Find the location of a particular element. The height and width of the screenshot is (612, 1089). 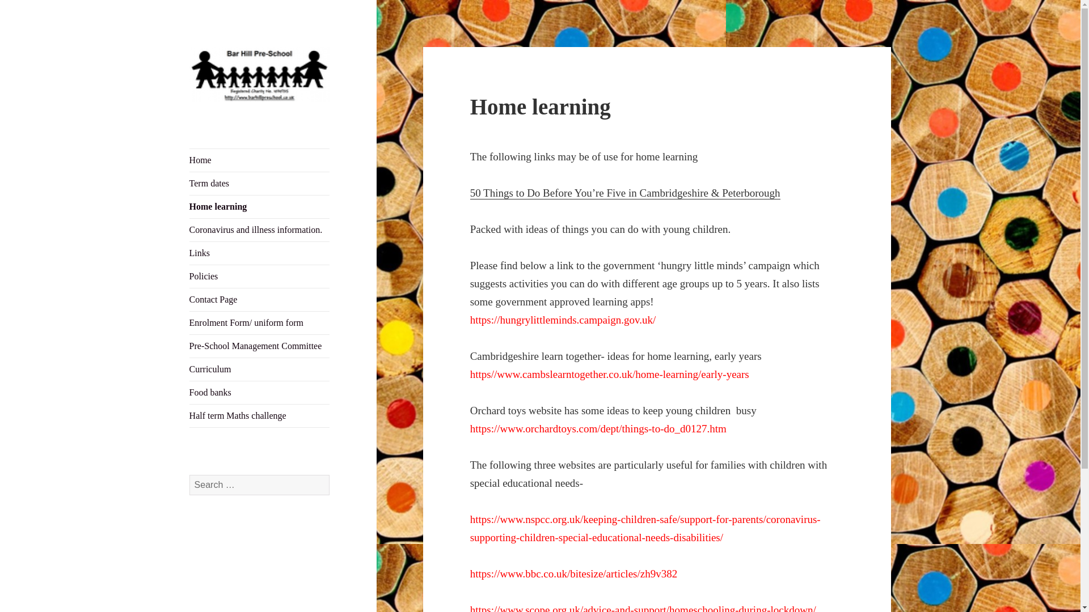

Links is located at coordinates (260, 253).